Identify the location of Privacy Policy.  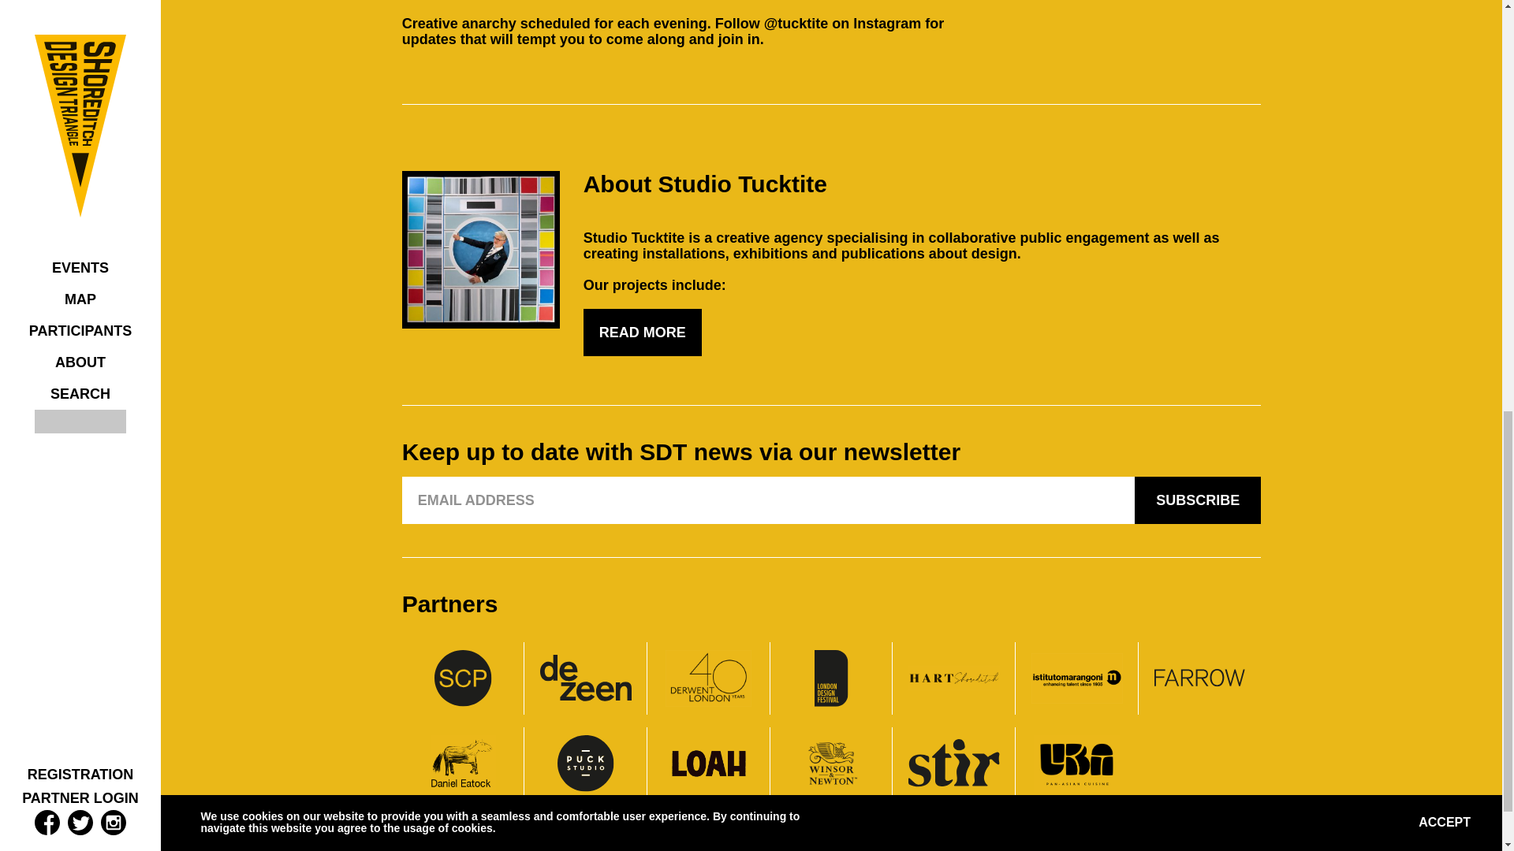
(763, 846).